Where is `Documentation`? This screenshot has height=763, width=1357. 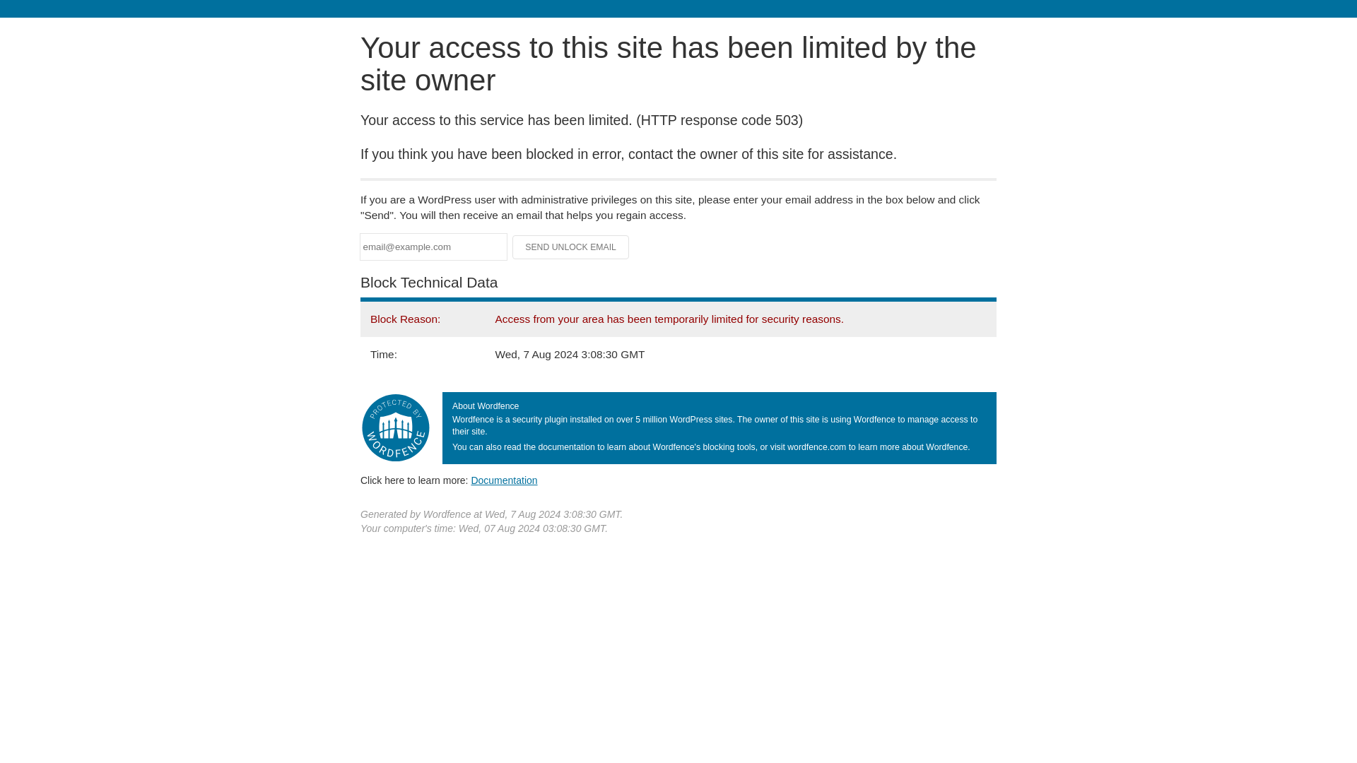 Documentation is located at coordinates (504, 480).